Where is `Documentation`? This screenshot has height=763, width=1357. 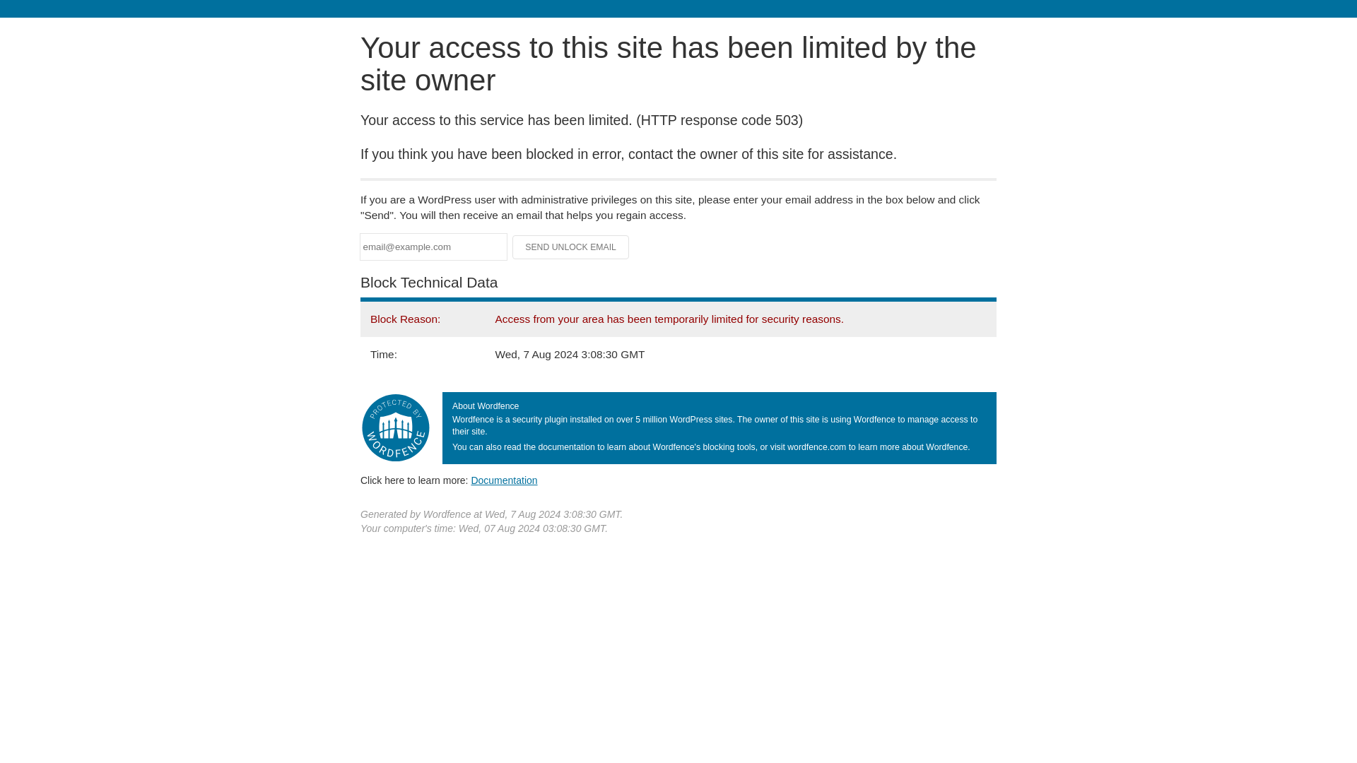 Documentation is located at coordinates (504, 480).